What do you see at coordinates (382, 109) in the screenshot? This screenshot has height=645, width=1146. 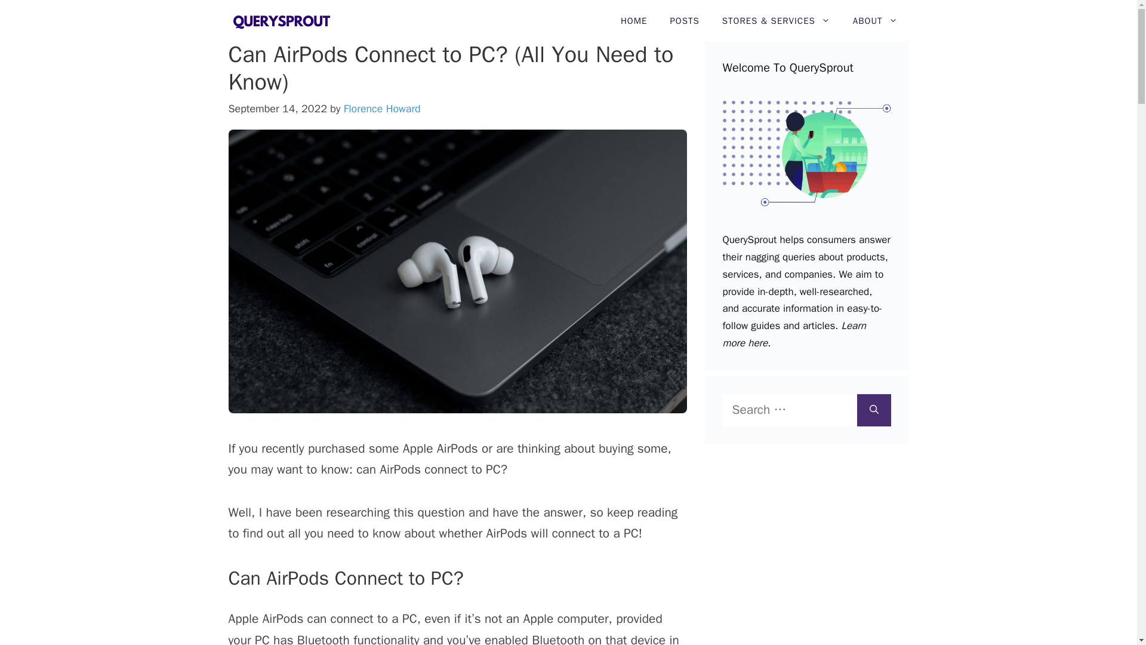 I see `Florence Howard` at bounding box center [382, 109].